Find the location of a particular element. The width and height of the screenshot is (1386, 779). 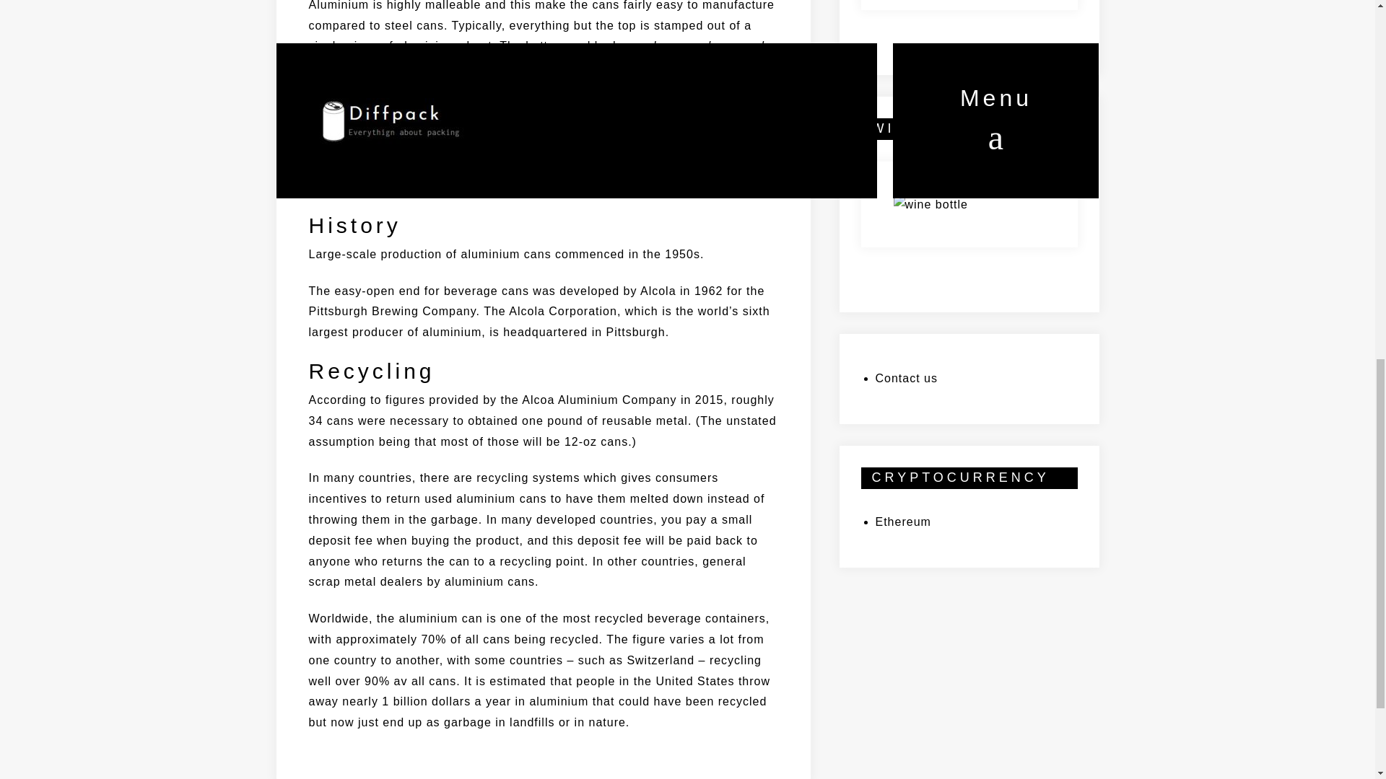

Wine bottle is located at coordinates (931, 203).